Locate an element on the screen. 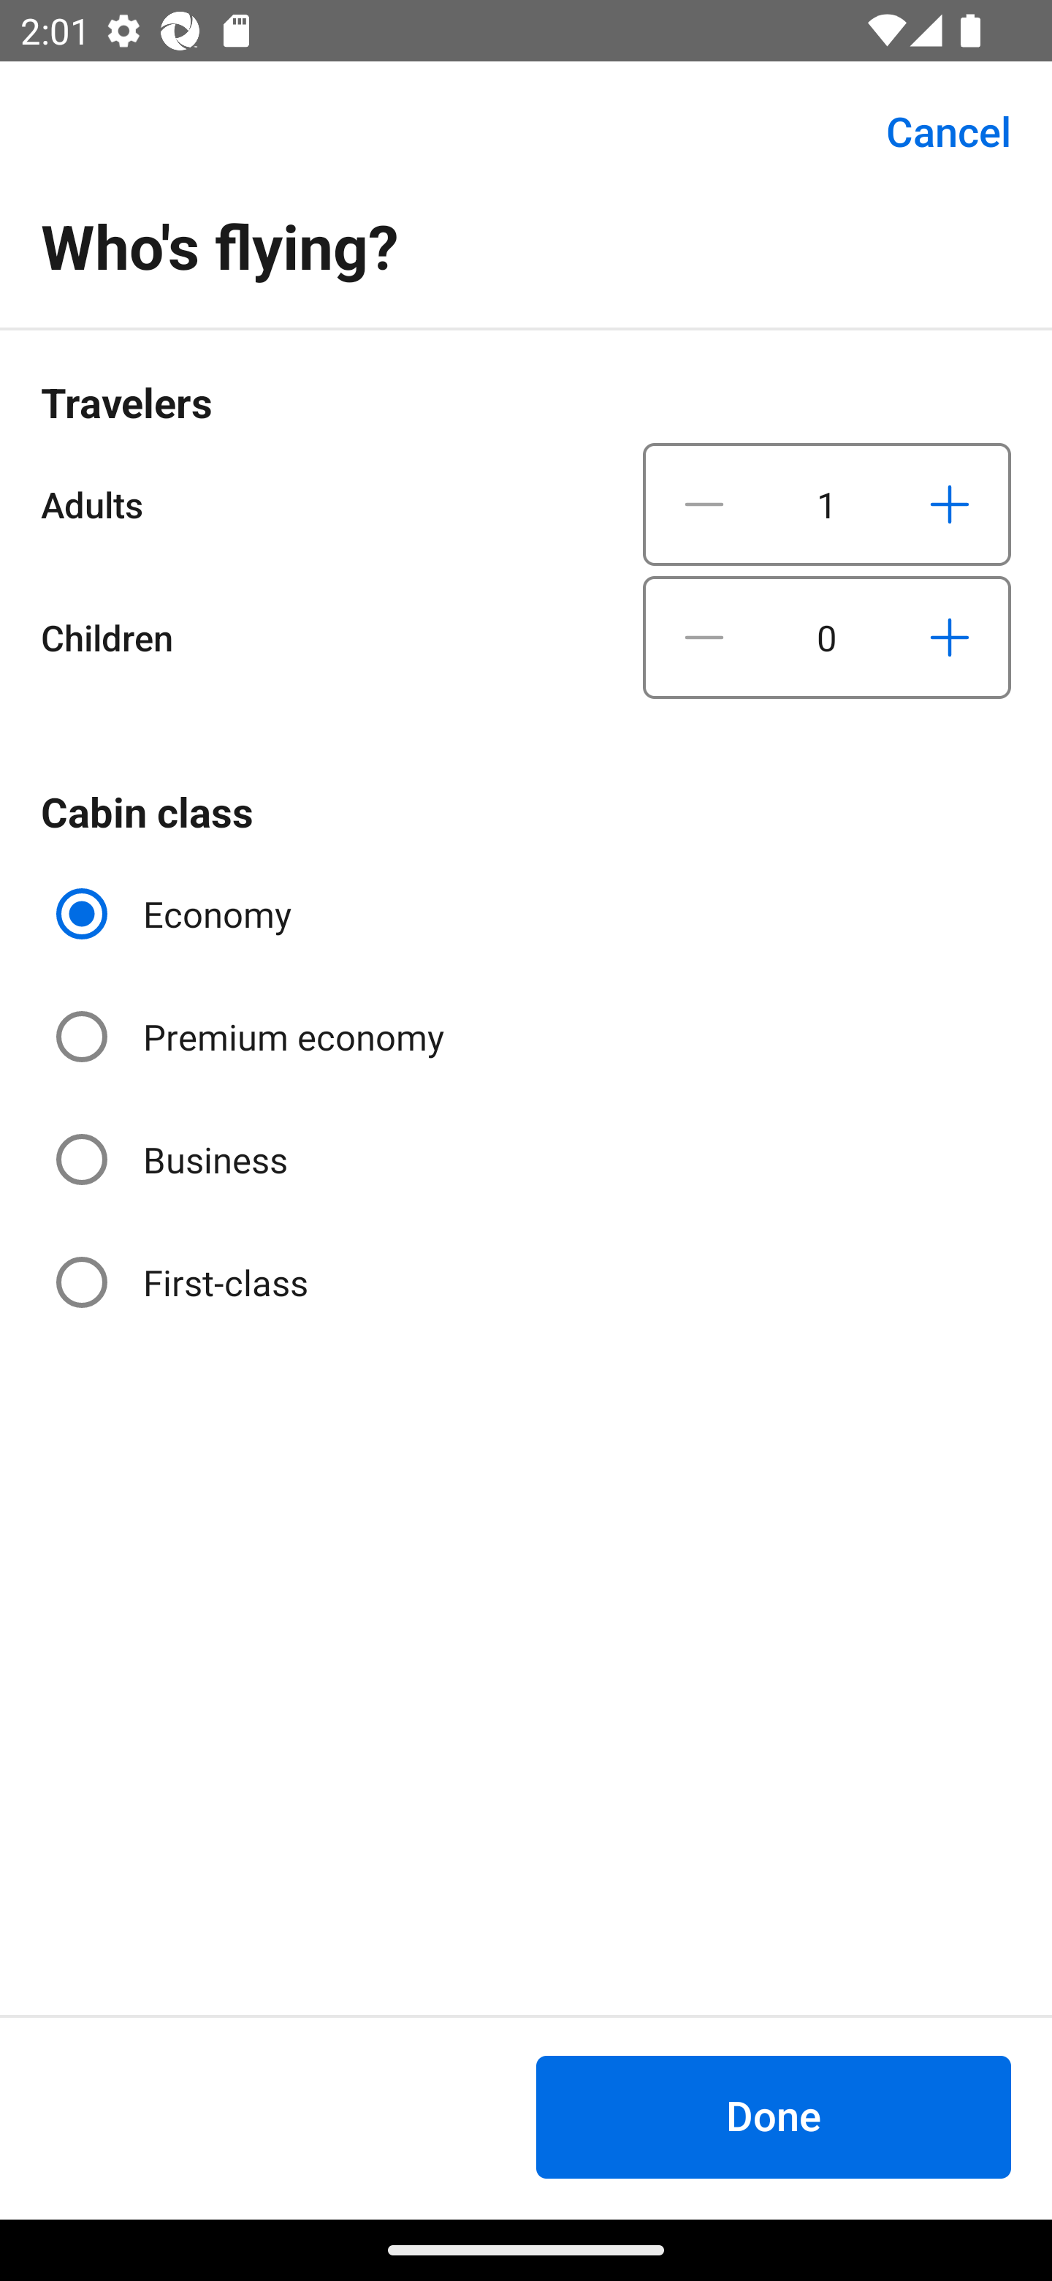 Image resolution: width=1052 pixels, height=2281 pixels. Decrease is located at coordinates (704, 638).